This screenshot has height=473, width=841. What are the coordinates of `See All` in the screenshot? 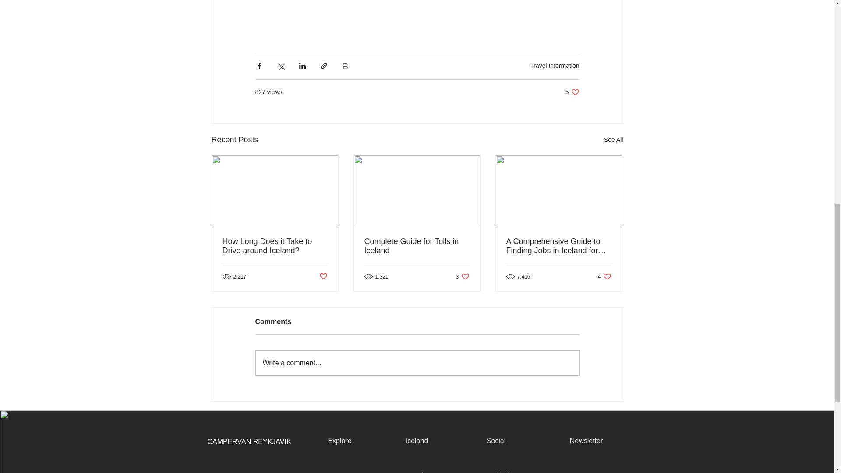 It's located at (555, 65).